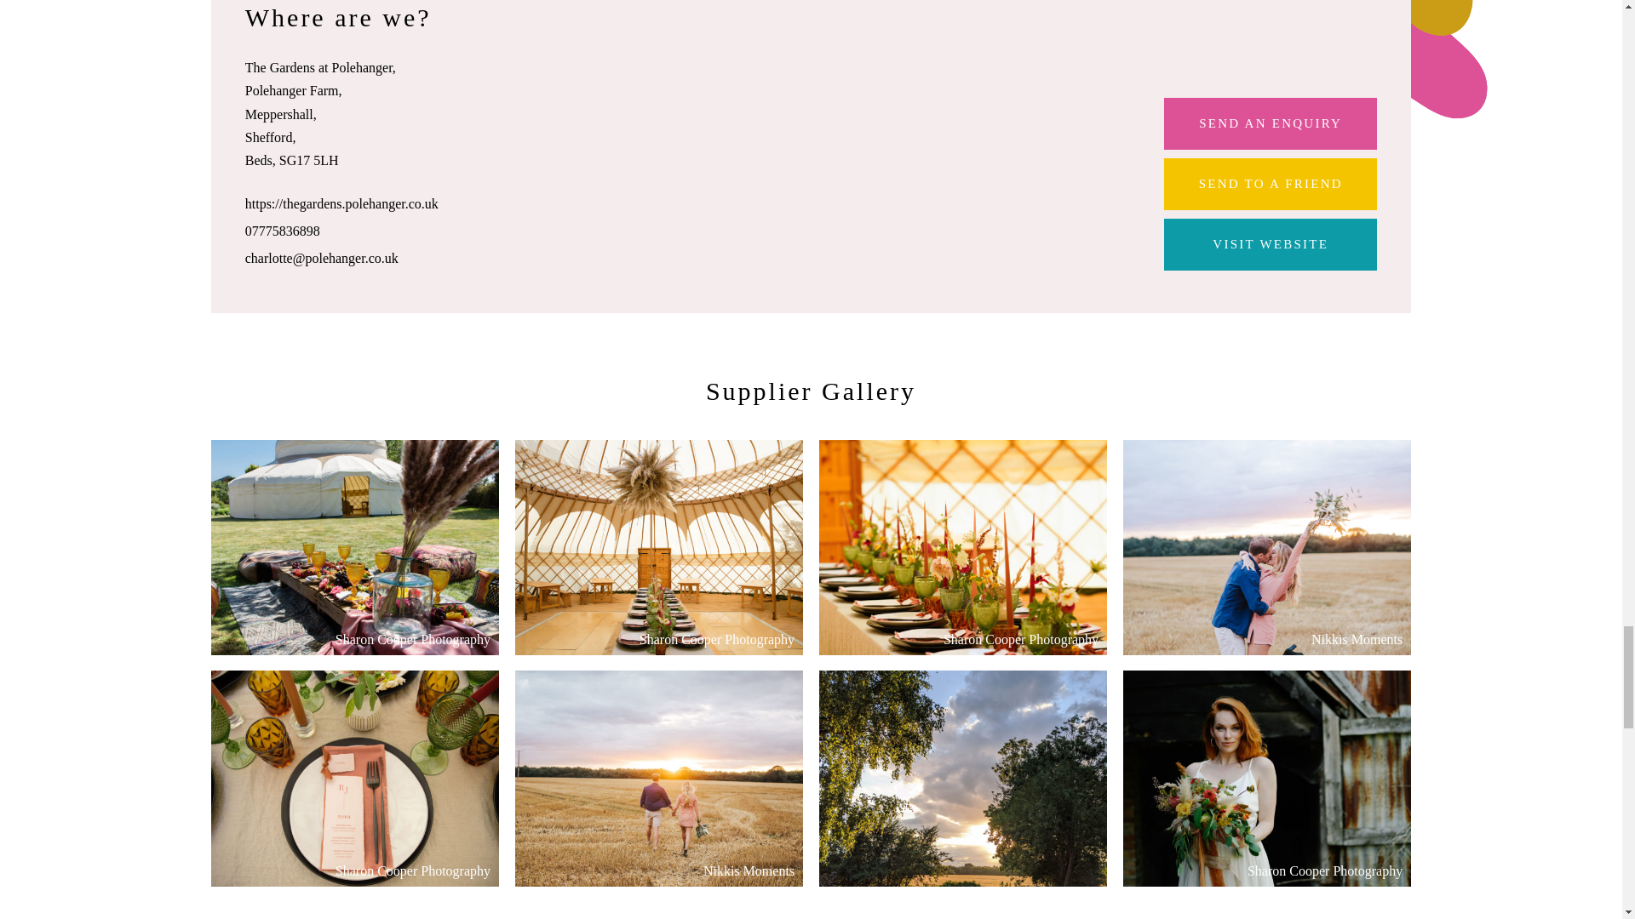 The width and height of the screenshot is (1635, 919). Describe the element at coordinates (1271, 244) in the screenshot. I see `VISIT WEBSITE` at that location.